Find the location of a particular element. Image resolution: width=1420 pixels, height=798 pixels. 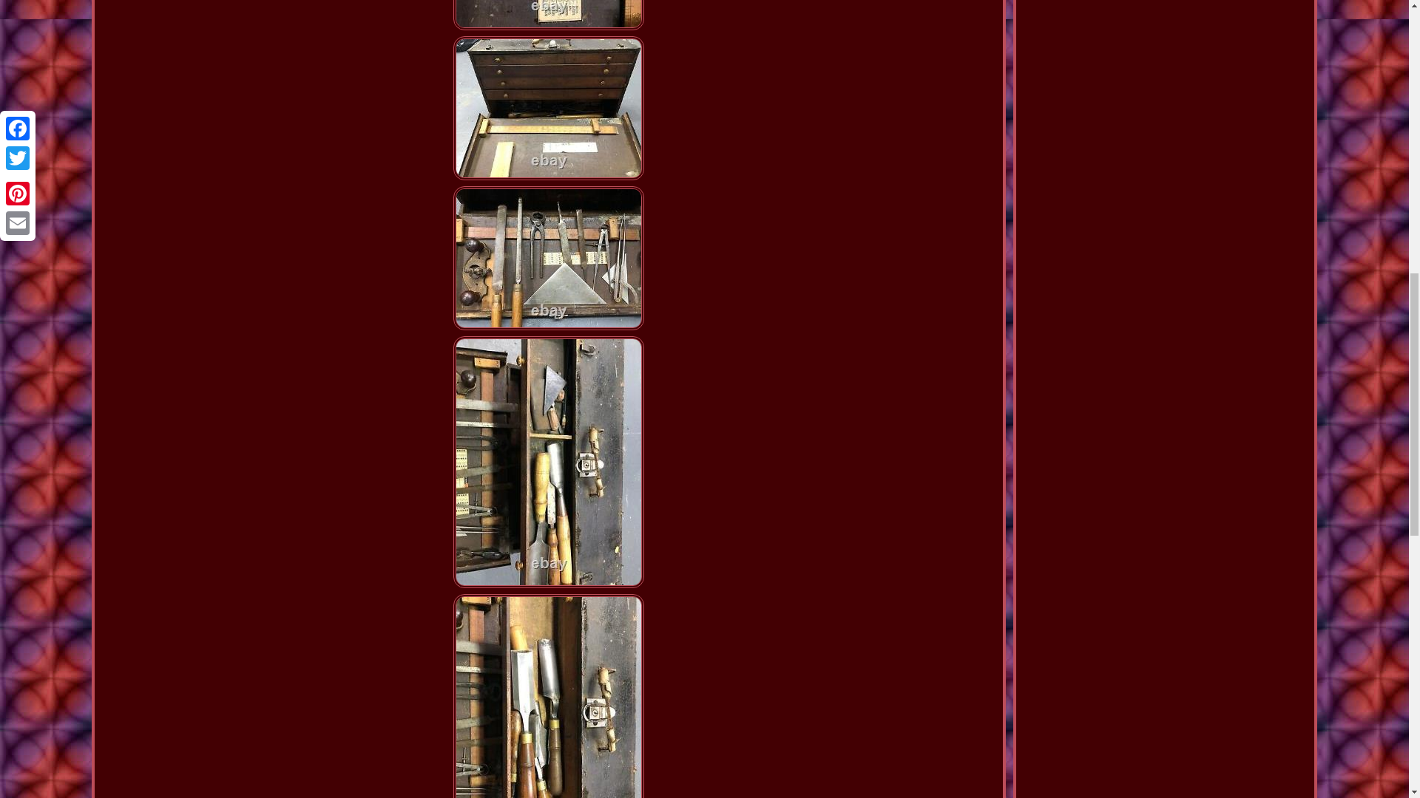

Antique woodworking tools-Dietzgen wood tool case is located at coordinates (549, 108).